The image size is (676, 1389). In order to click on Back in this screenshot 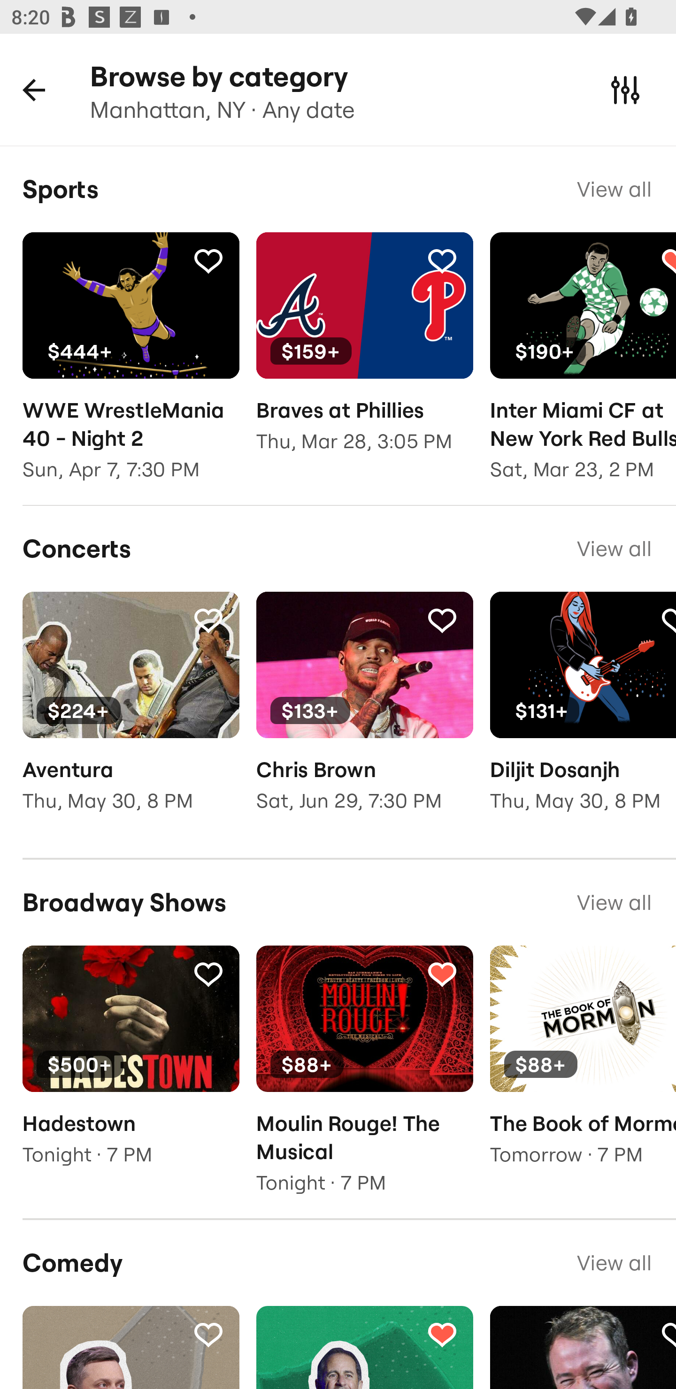, I will do `click(34, 89)`.